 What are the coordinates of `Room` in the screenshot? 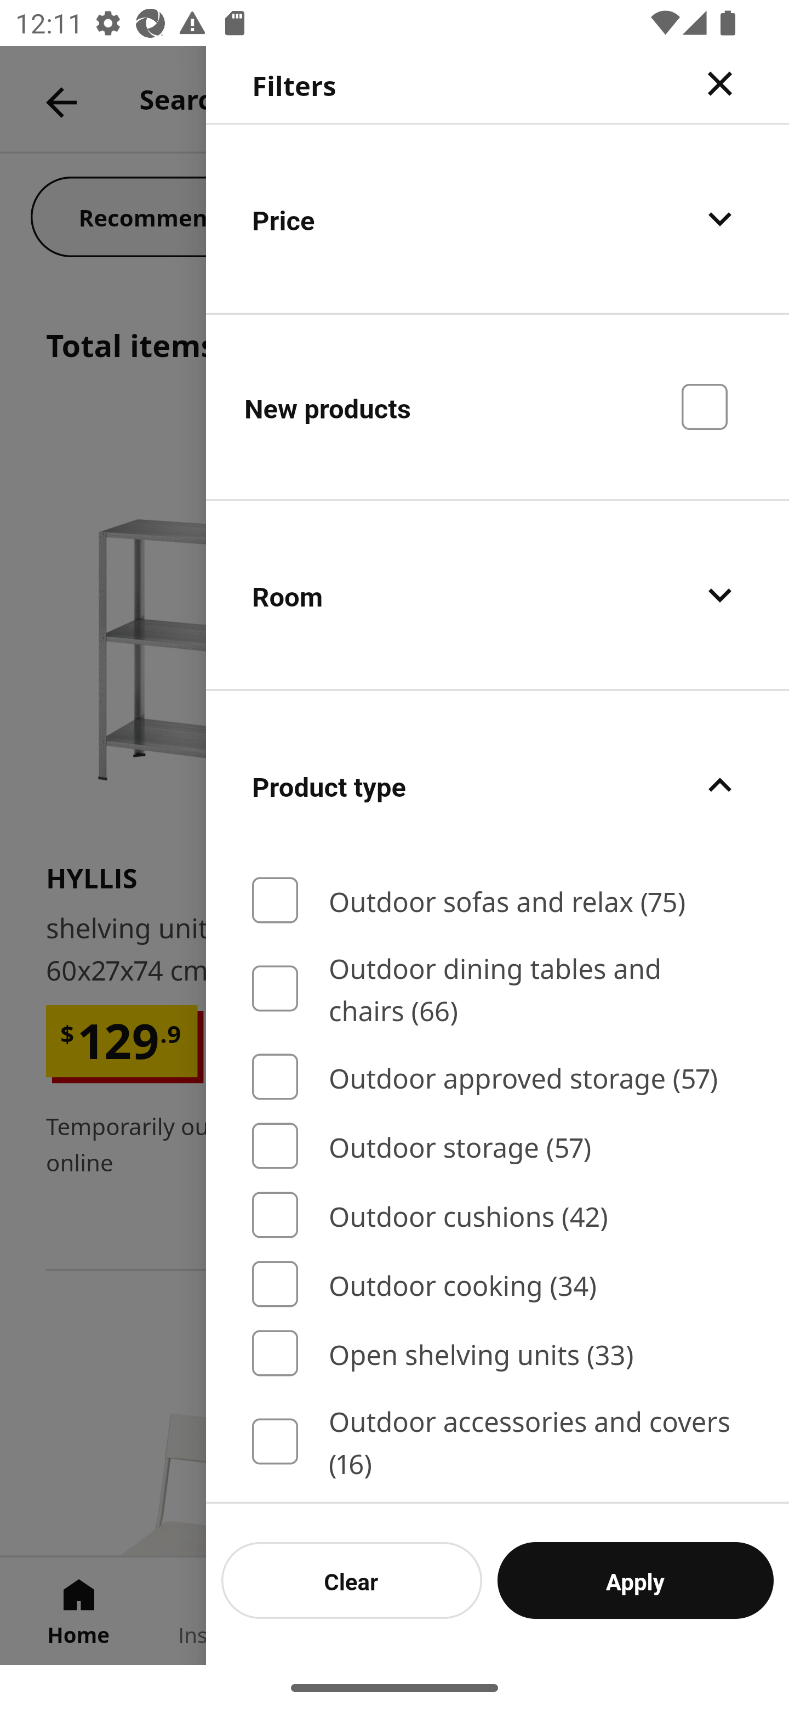 It's located at (498, 596).